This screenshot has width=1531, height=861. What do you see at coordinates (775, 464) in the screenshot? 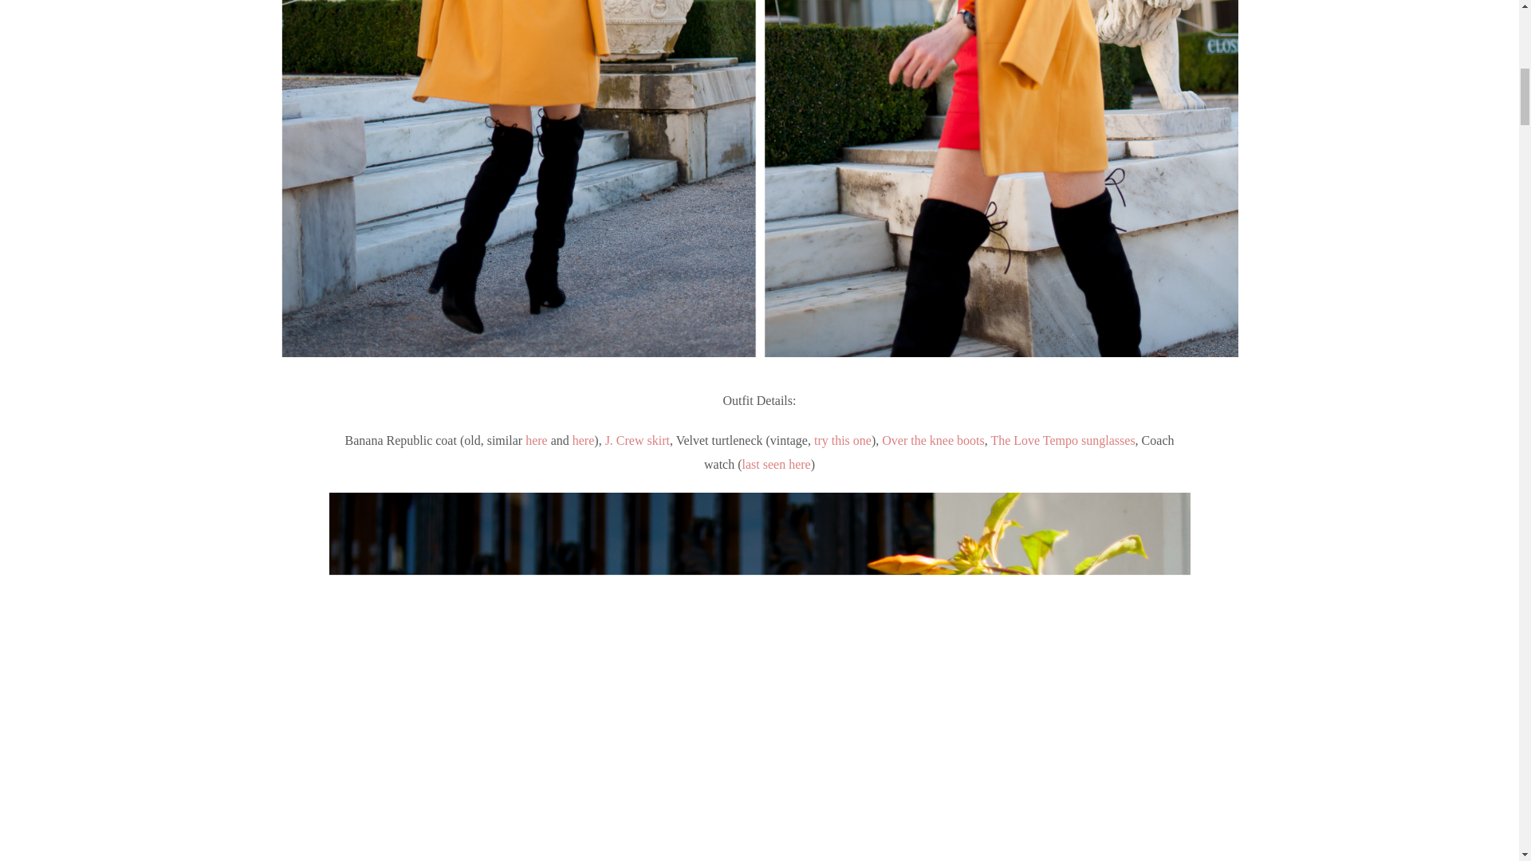
I see `last seen here` at bounding box center [775, 464].